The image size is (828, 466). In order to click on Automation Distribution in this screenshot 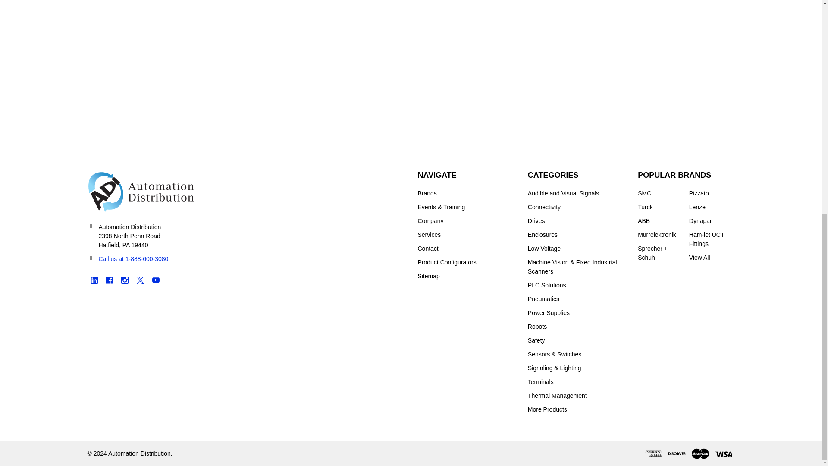, I will do `click(141, 192)`.